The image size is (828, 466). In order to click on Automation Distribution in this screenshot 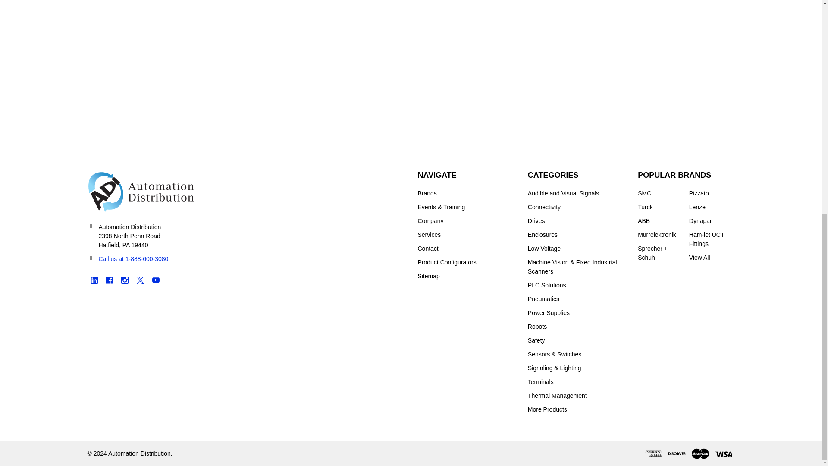, I will do `click(141, 192)`.